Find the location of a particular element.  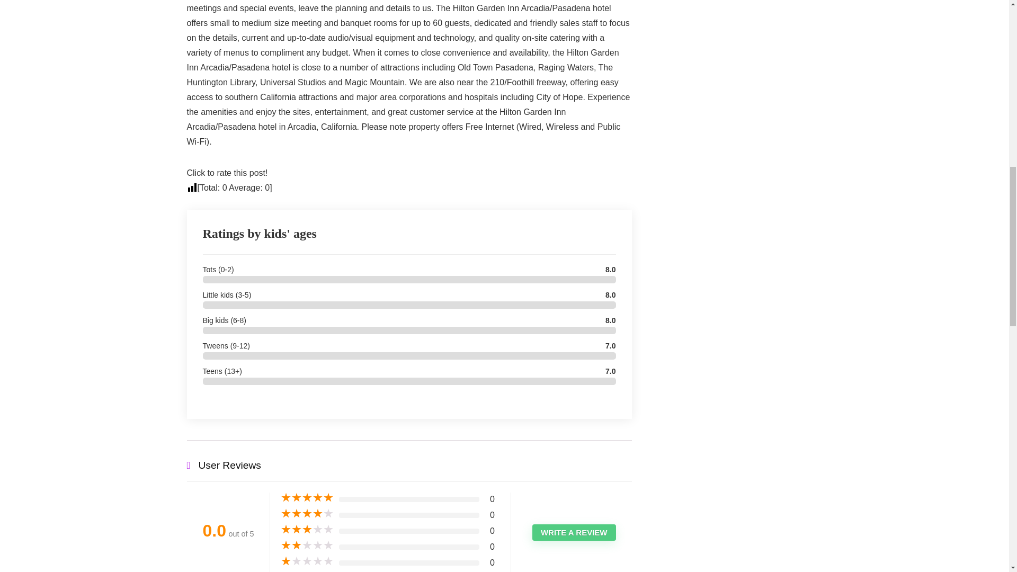

Rated 4 out of 5 is located at coordinates (307, 514).